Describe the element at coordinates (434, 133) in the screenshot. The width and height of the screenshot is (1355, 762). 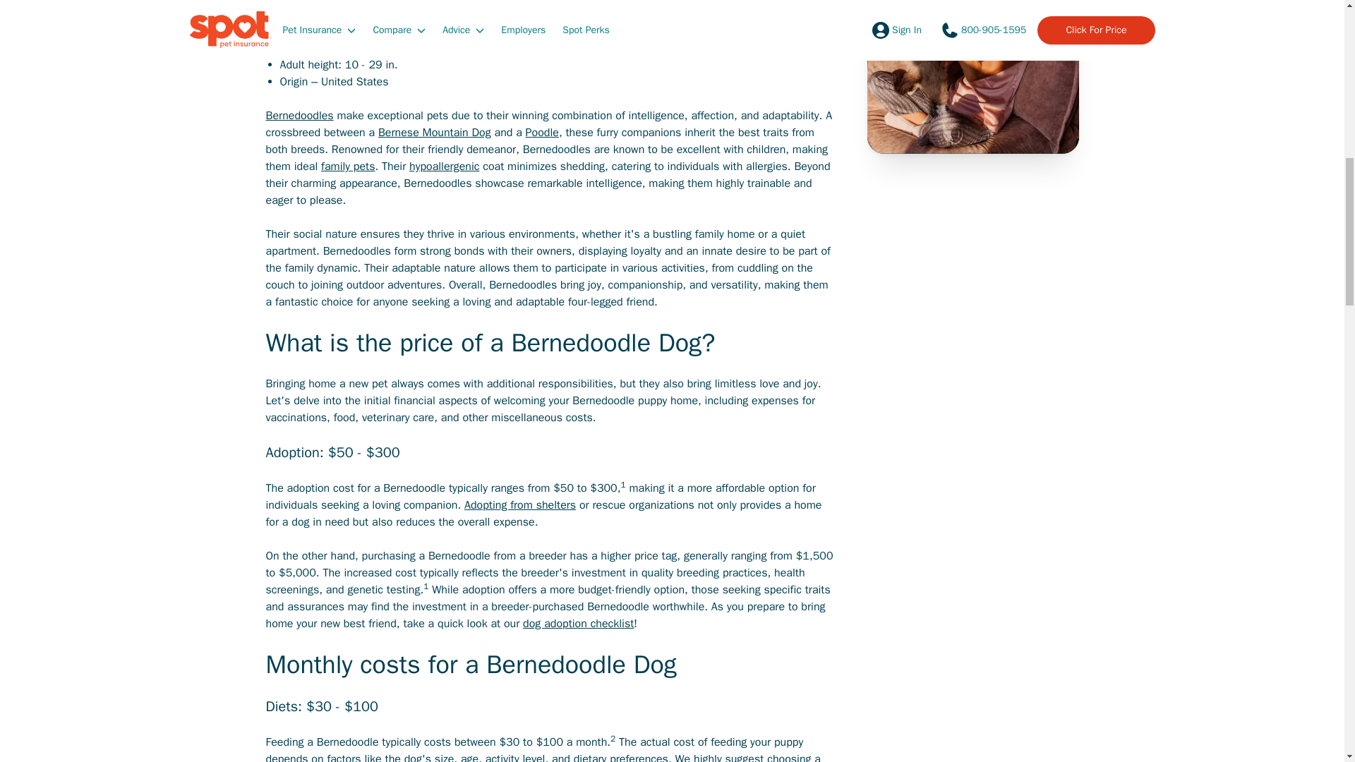
I see `Bernese Mountain Dog` at that location.